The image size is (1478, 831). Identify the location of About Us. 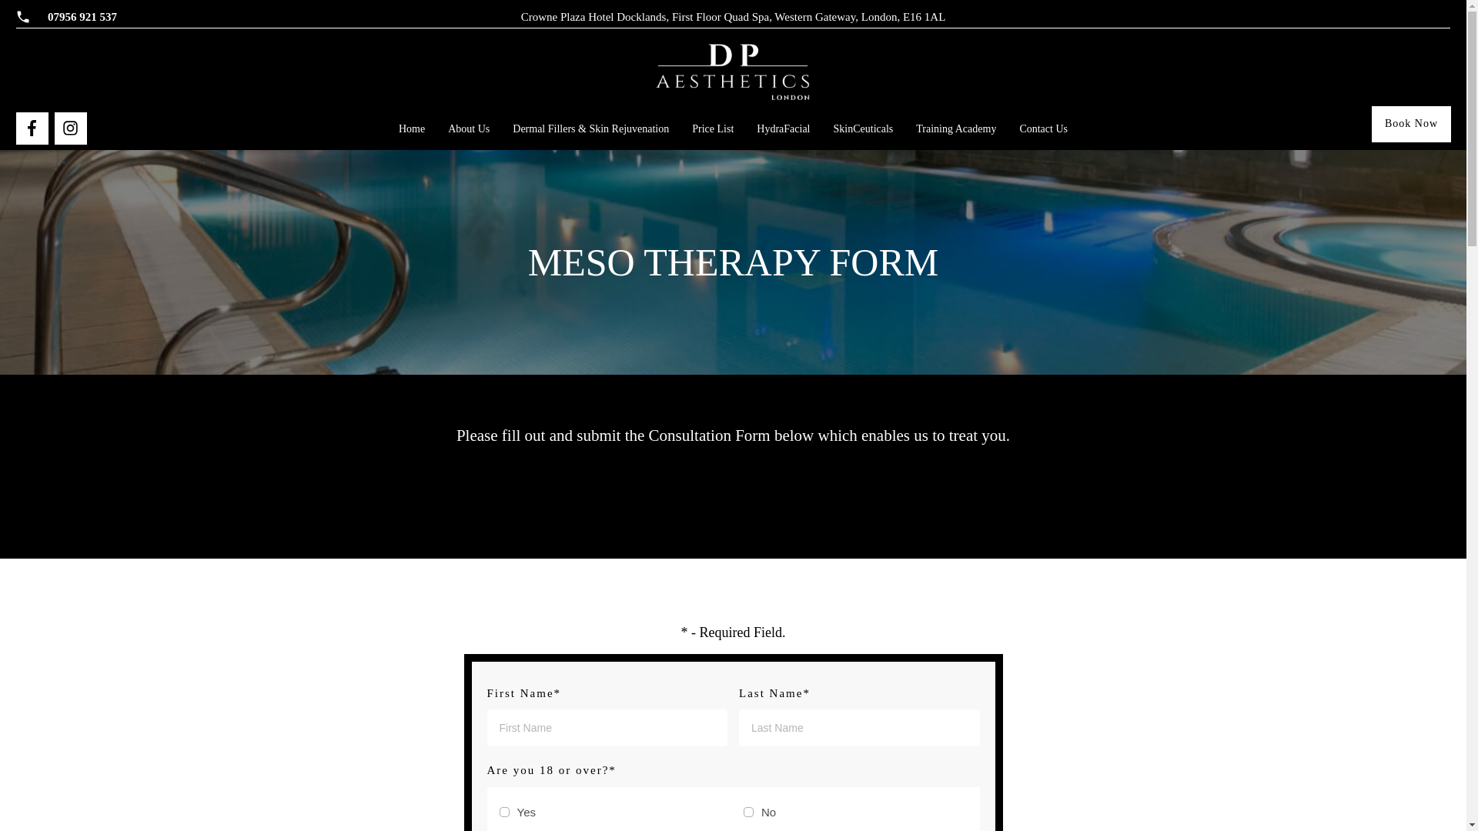
(468, 129).